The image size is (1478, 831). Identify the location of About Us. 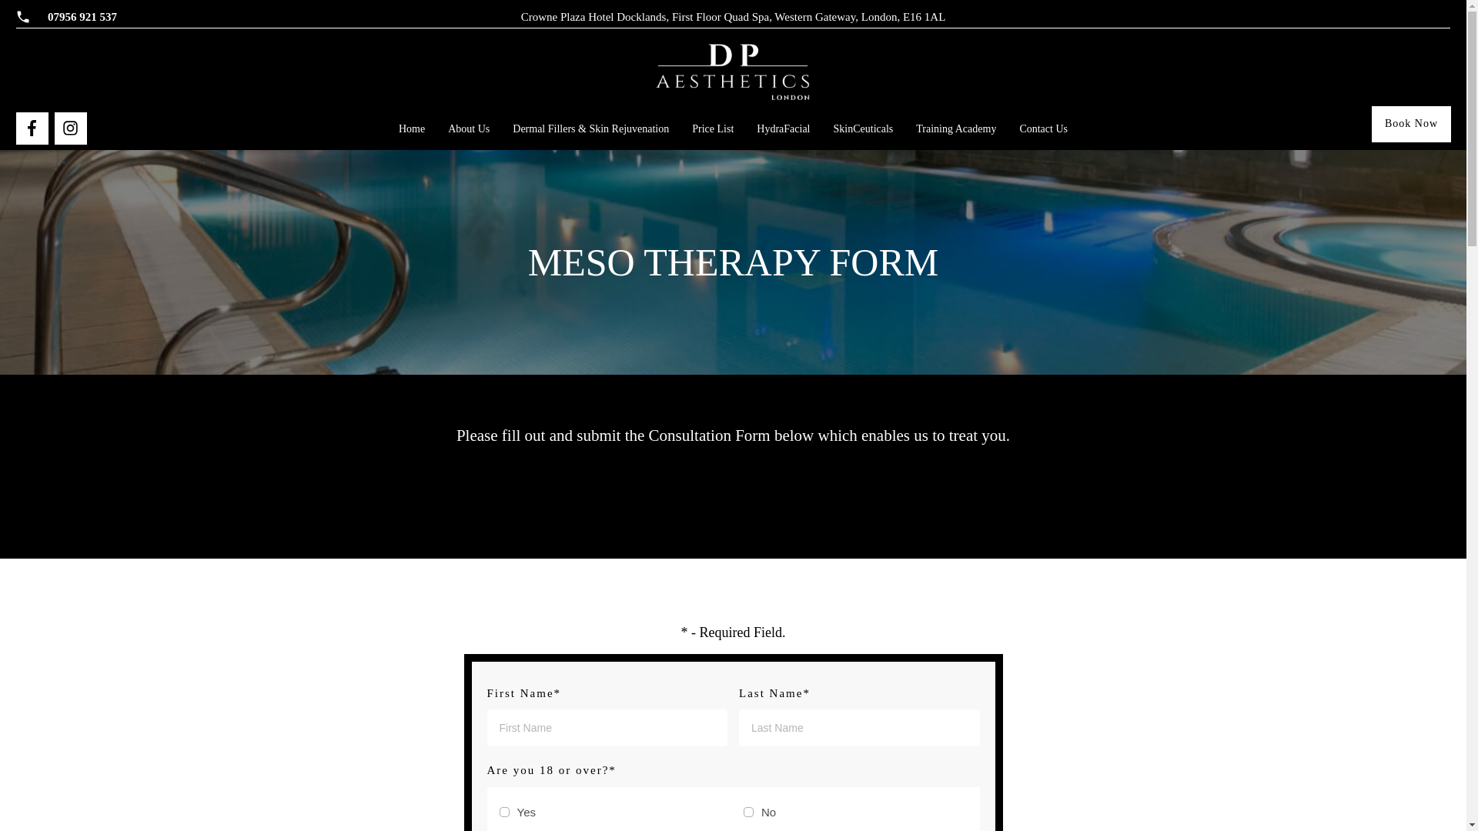
(468, 129).